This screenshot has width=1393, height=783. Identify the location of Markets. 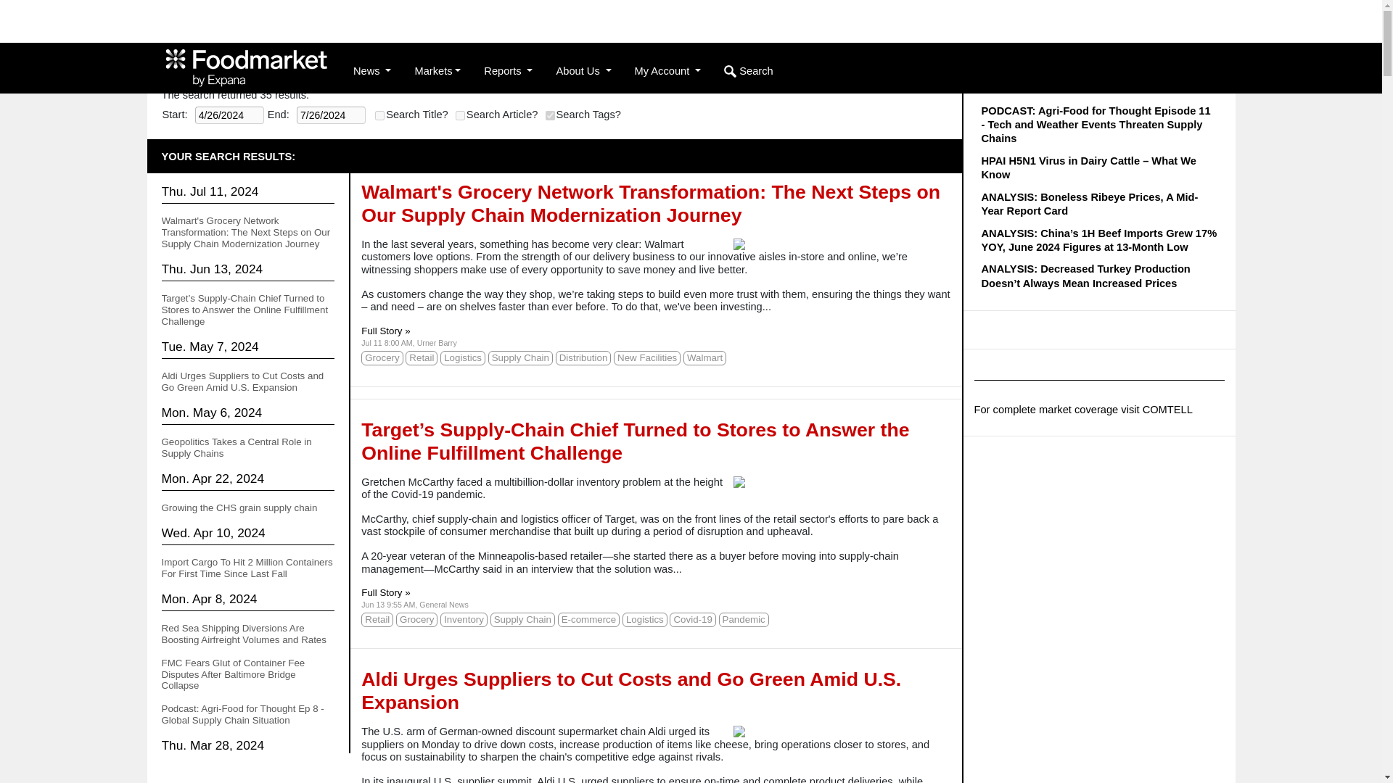
(437, 71).